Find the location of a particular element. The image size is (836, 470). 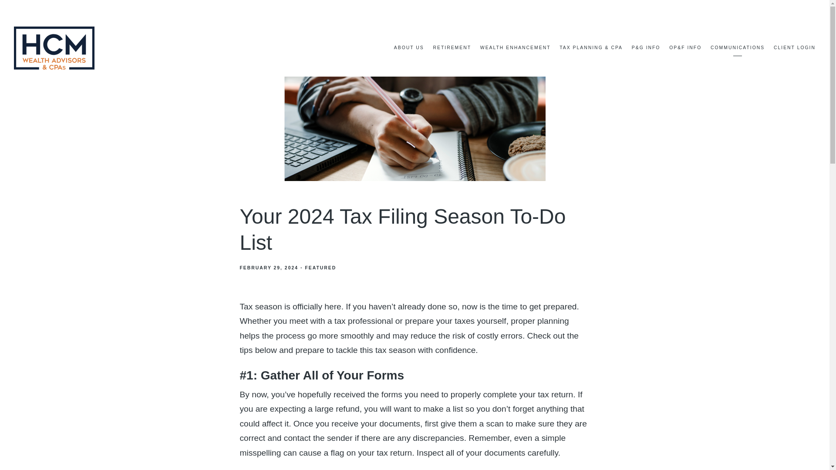

ABOUT US is located at coordinates (408, 48).